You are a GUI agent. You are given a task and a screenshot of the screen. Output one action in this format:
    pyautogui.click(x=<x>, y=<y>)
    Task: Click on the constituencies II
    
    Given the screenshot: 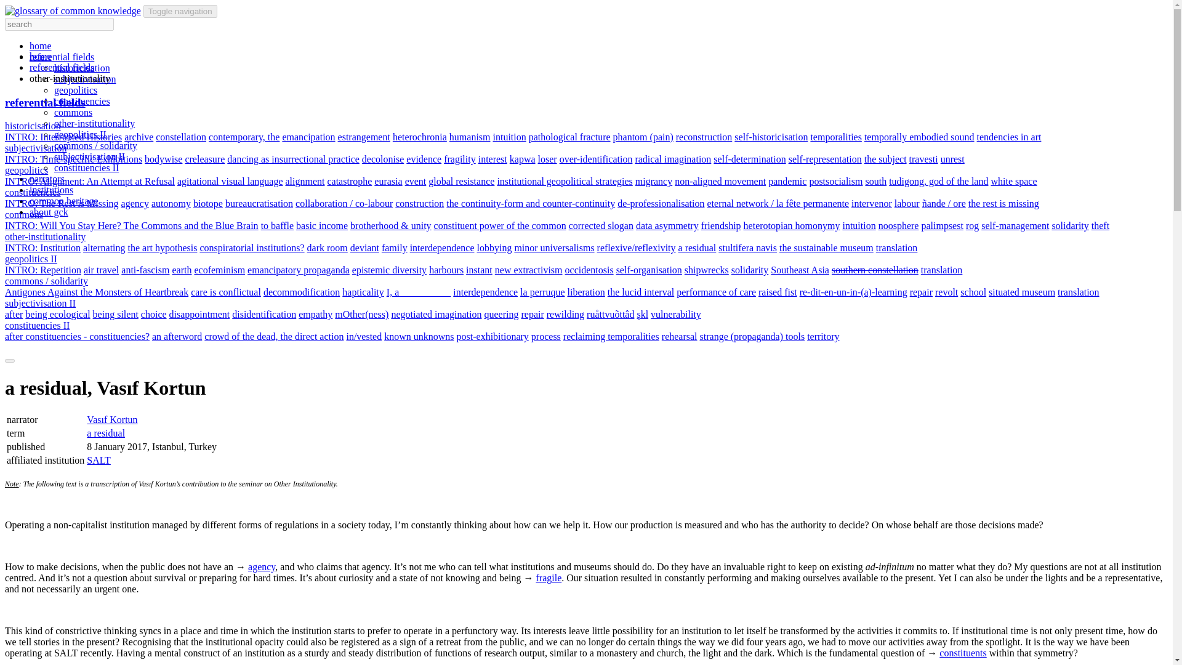 What is the action you would take?
    pyautogui.click(x=86, y=167)
    